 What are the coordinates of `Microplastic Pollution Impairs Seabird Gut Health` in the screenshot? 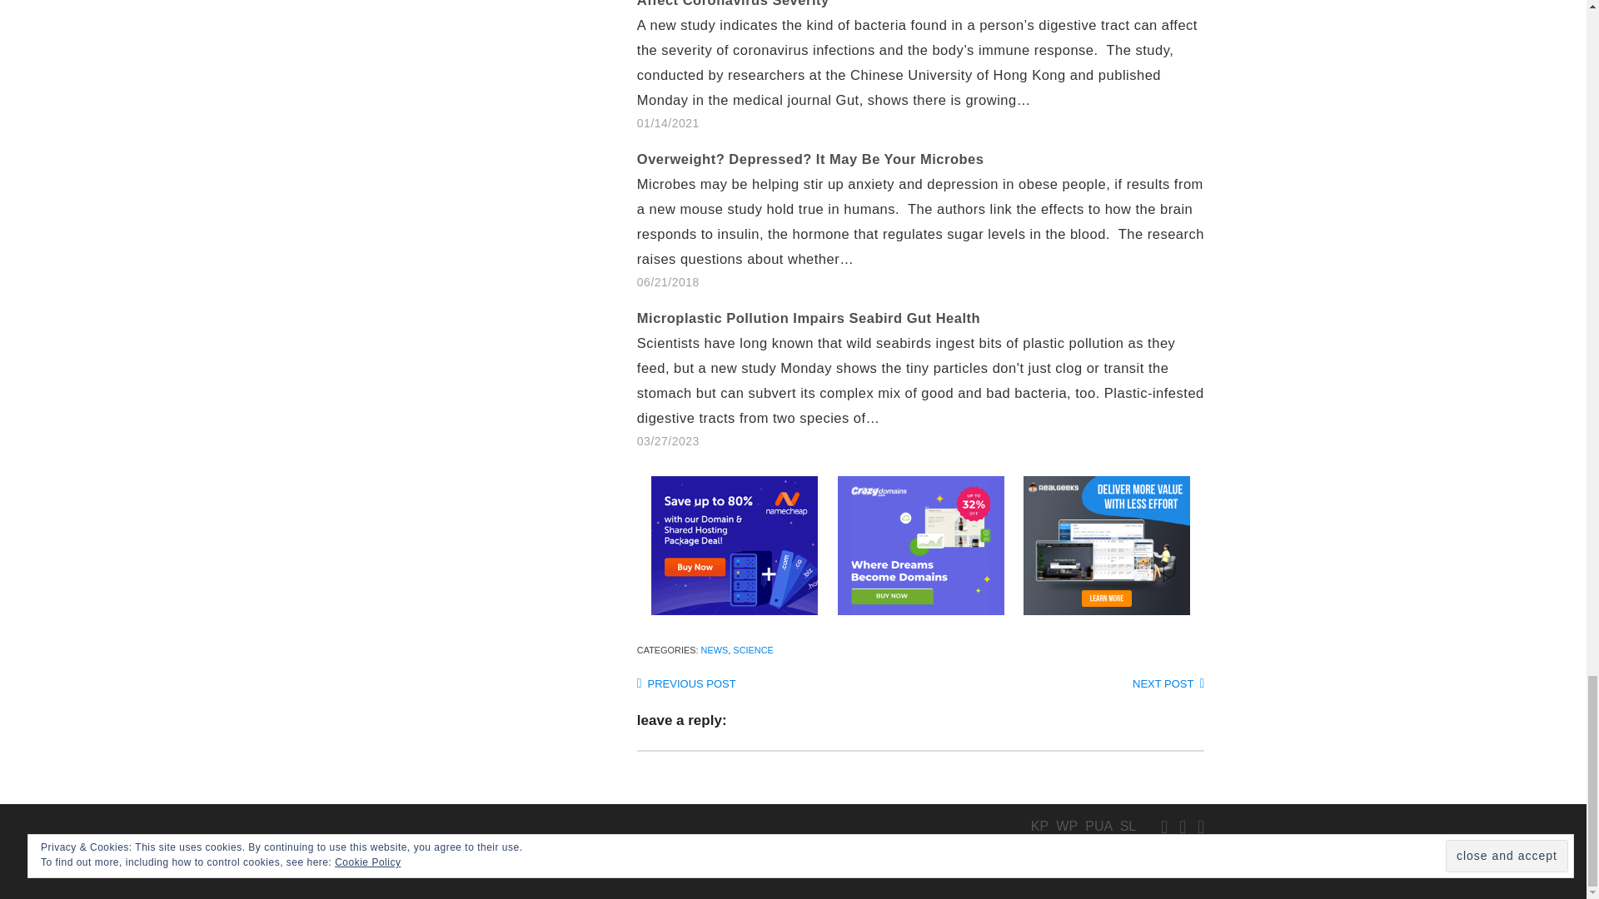 It's located at (808, 317).